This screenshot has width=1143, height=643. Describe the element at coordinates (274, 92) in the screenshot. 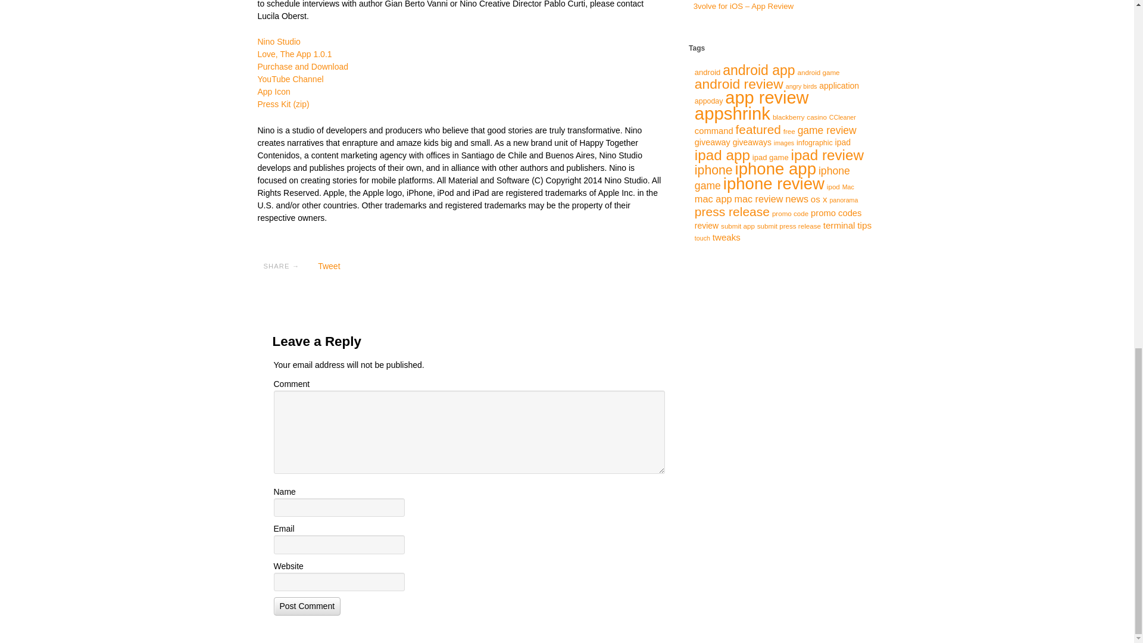

I see `App Icon` at that location.